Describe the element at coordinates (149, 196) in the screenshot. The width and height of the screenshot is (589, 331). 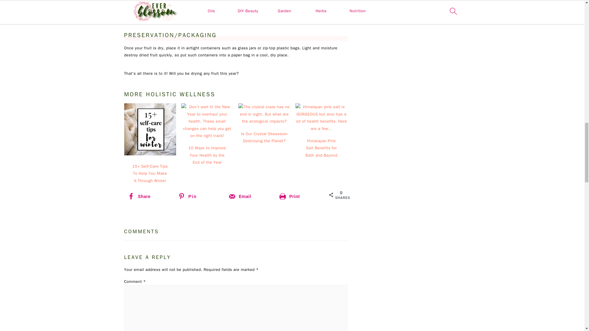
I see `Share on Facebook` at that location.